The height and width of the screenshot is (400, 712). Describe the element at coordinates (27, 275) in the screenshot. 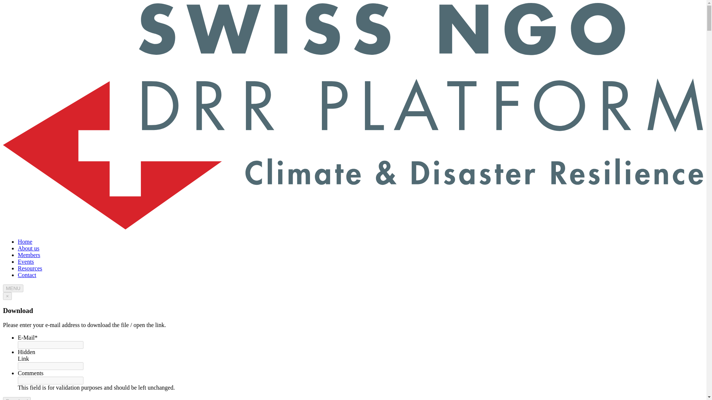

I see `Contact` at that location.